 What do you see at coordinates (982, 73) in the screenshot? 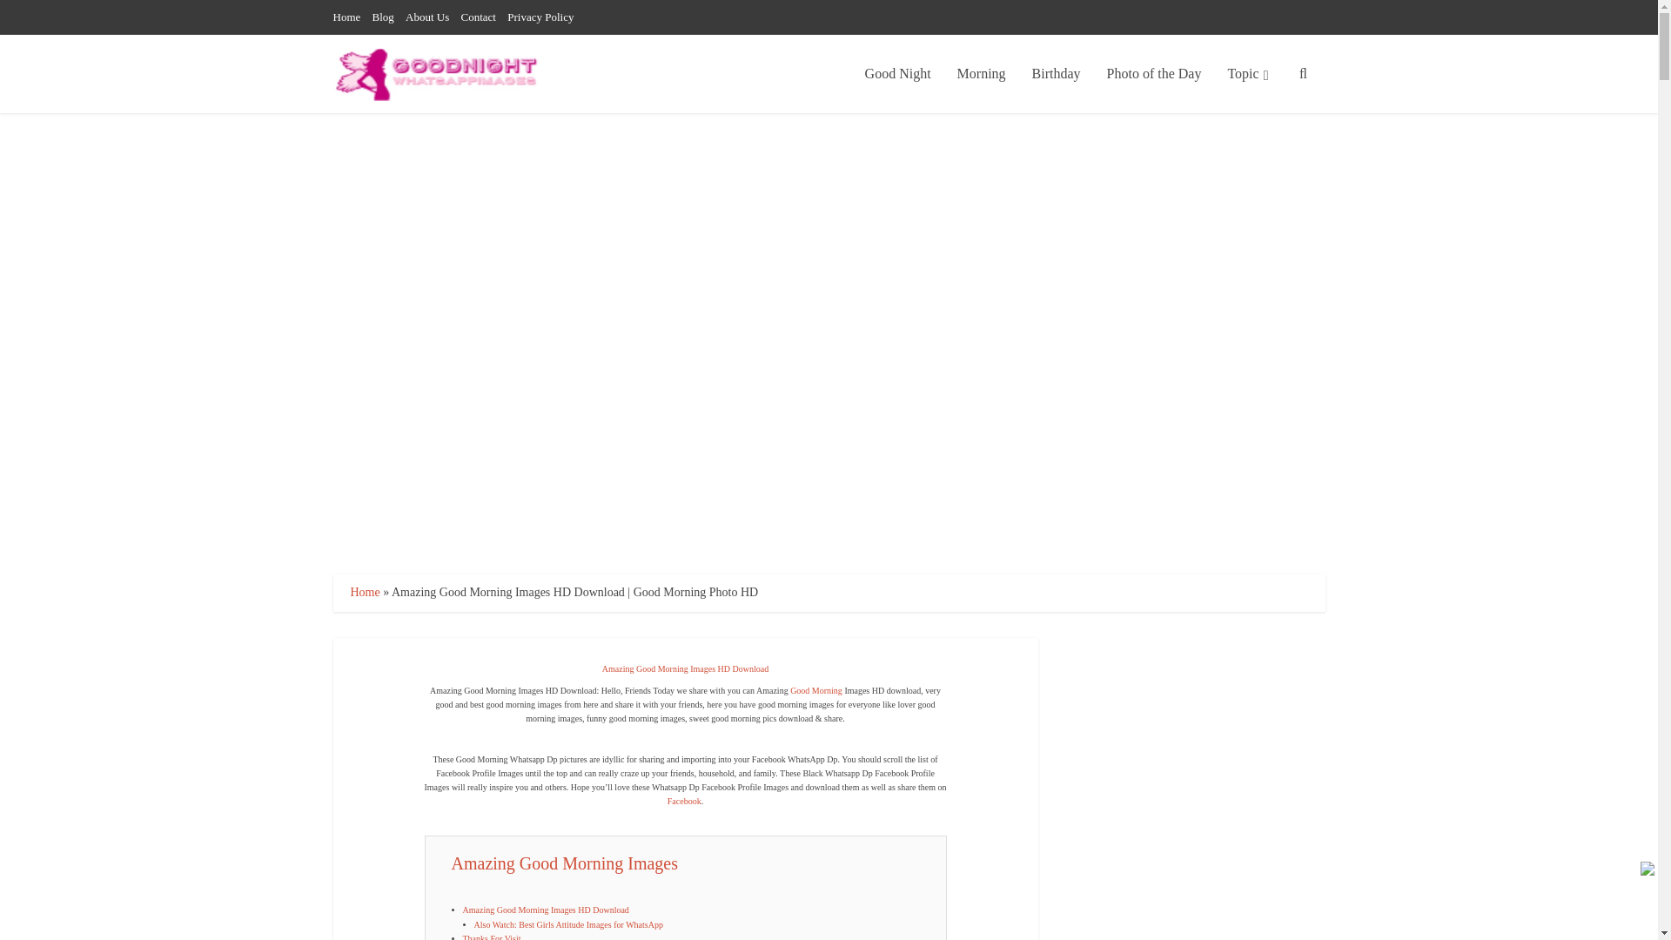
I see `Morning` at bounding box center [982, 73].